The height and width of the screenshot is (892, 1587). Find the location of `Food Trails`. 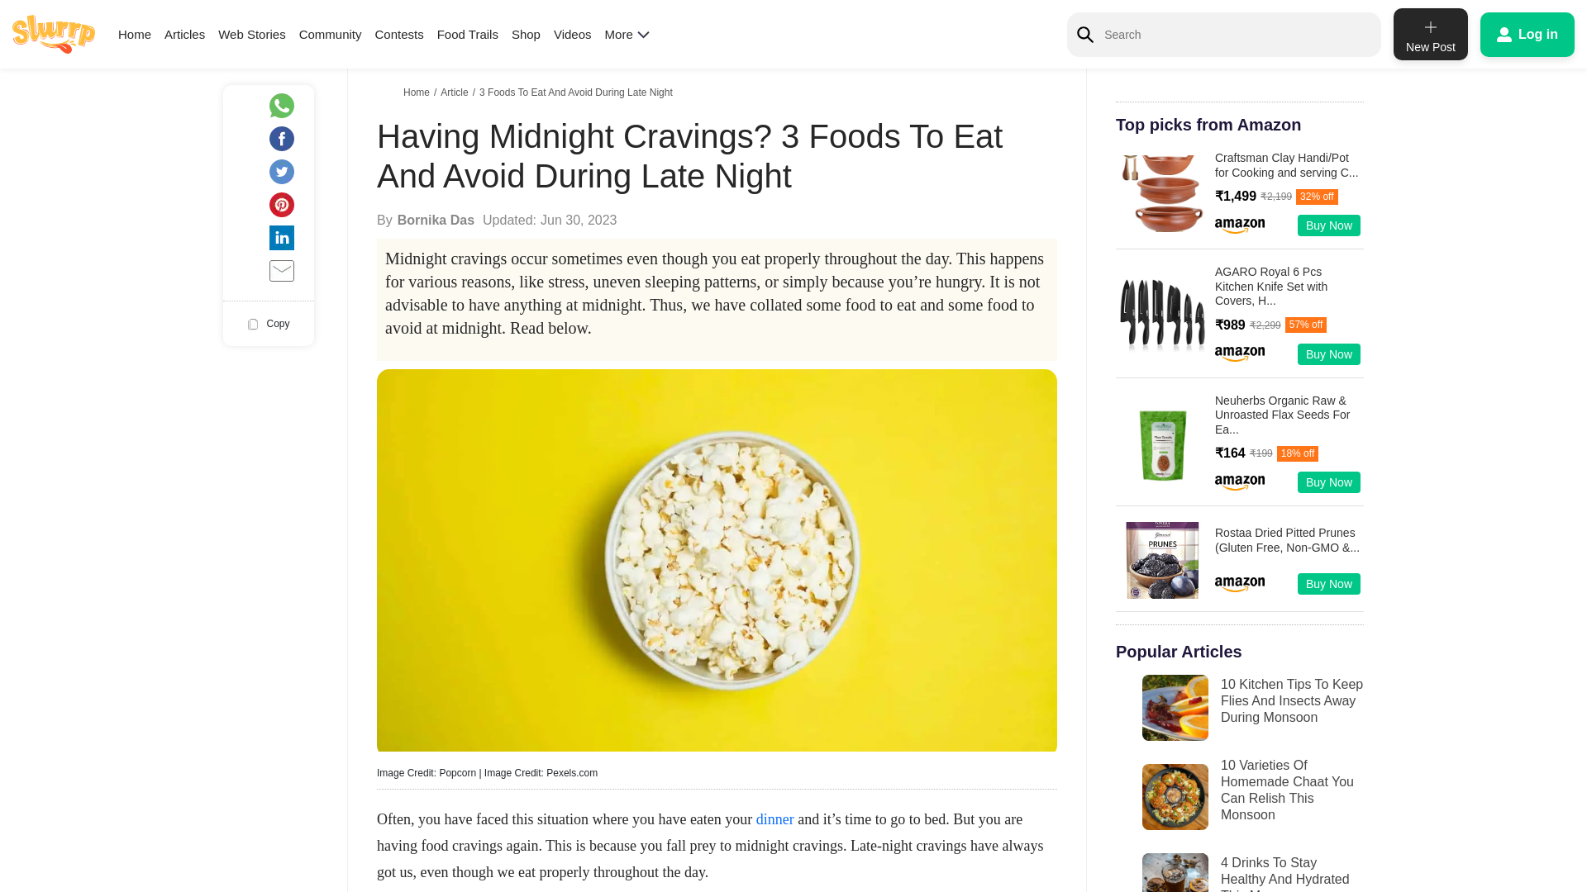

Food Trails is located at coordinates (468, 34).